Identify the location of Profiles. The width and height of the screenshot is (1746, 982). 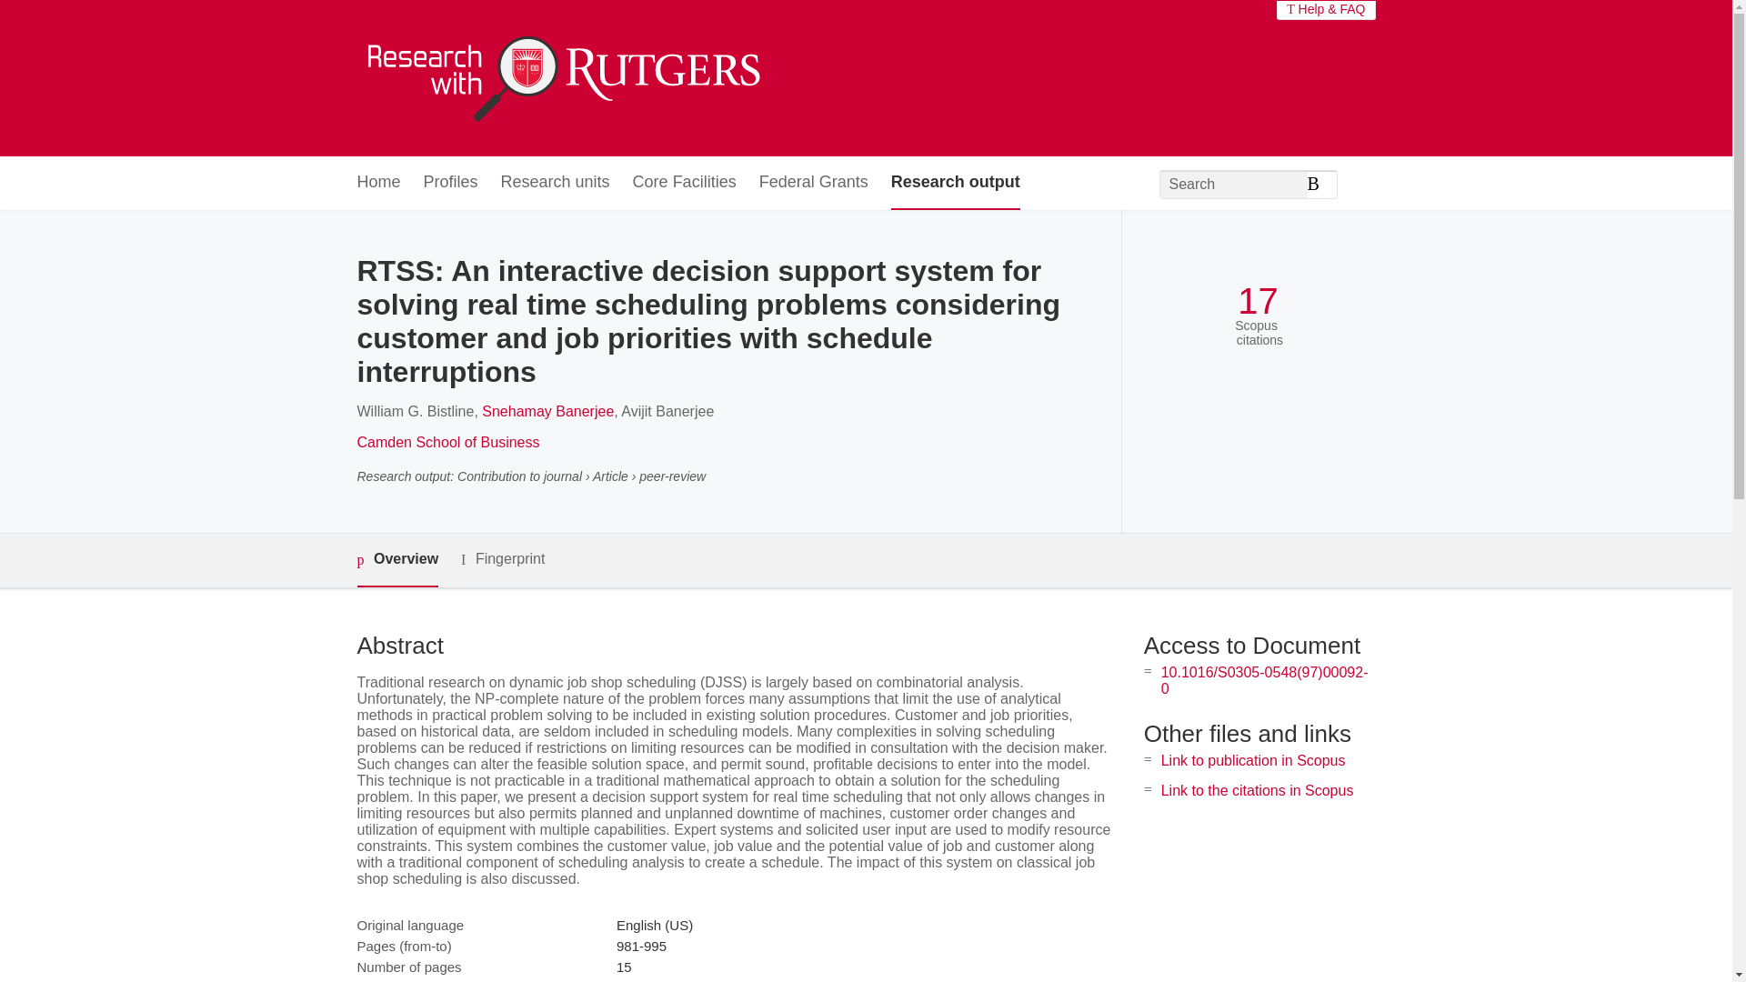
(451, 183).